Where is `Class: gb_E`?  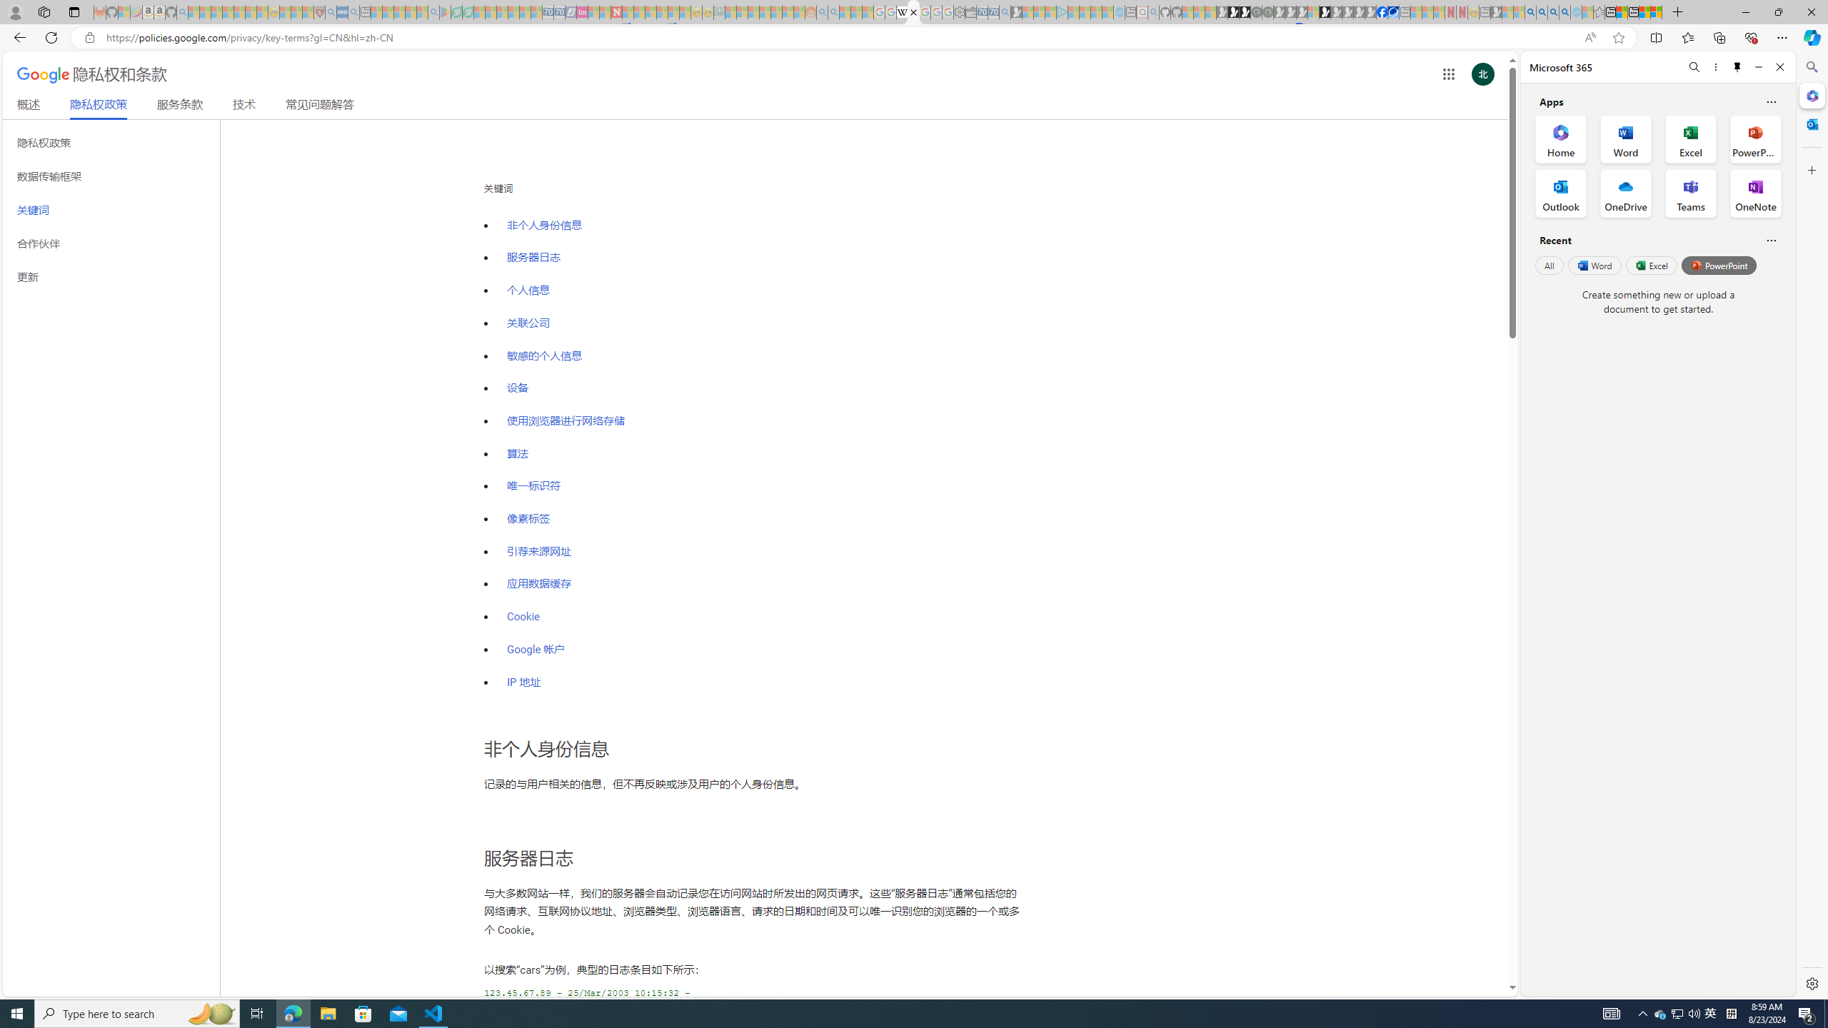 Class: gb_E is located at coordinates (1448, 74).